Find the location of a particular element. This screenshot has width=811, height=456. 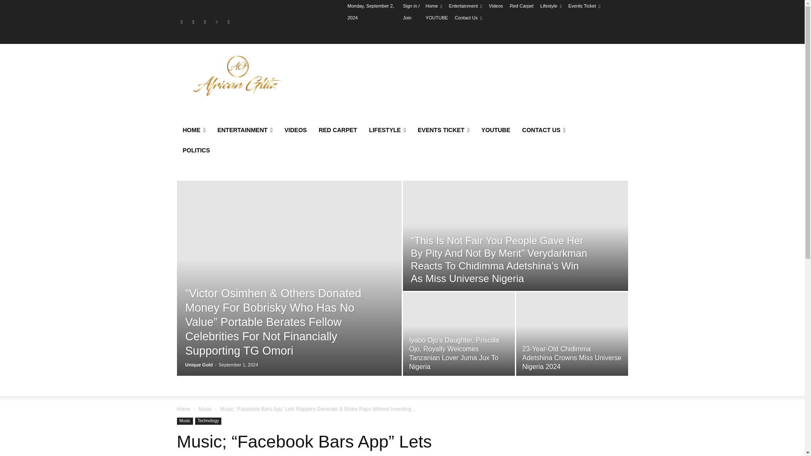

Entertainment is located at coordinates (465, 6).